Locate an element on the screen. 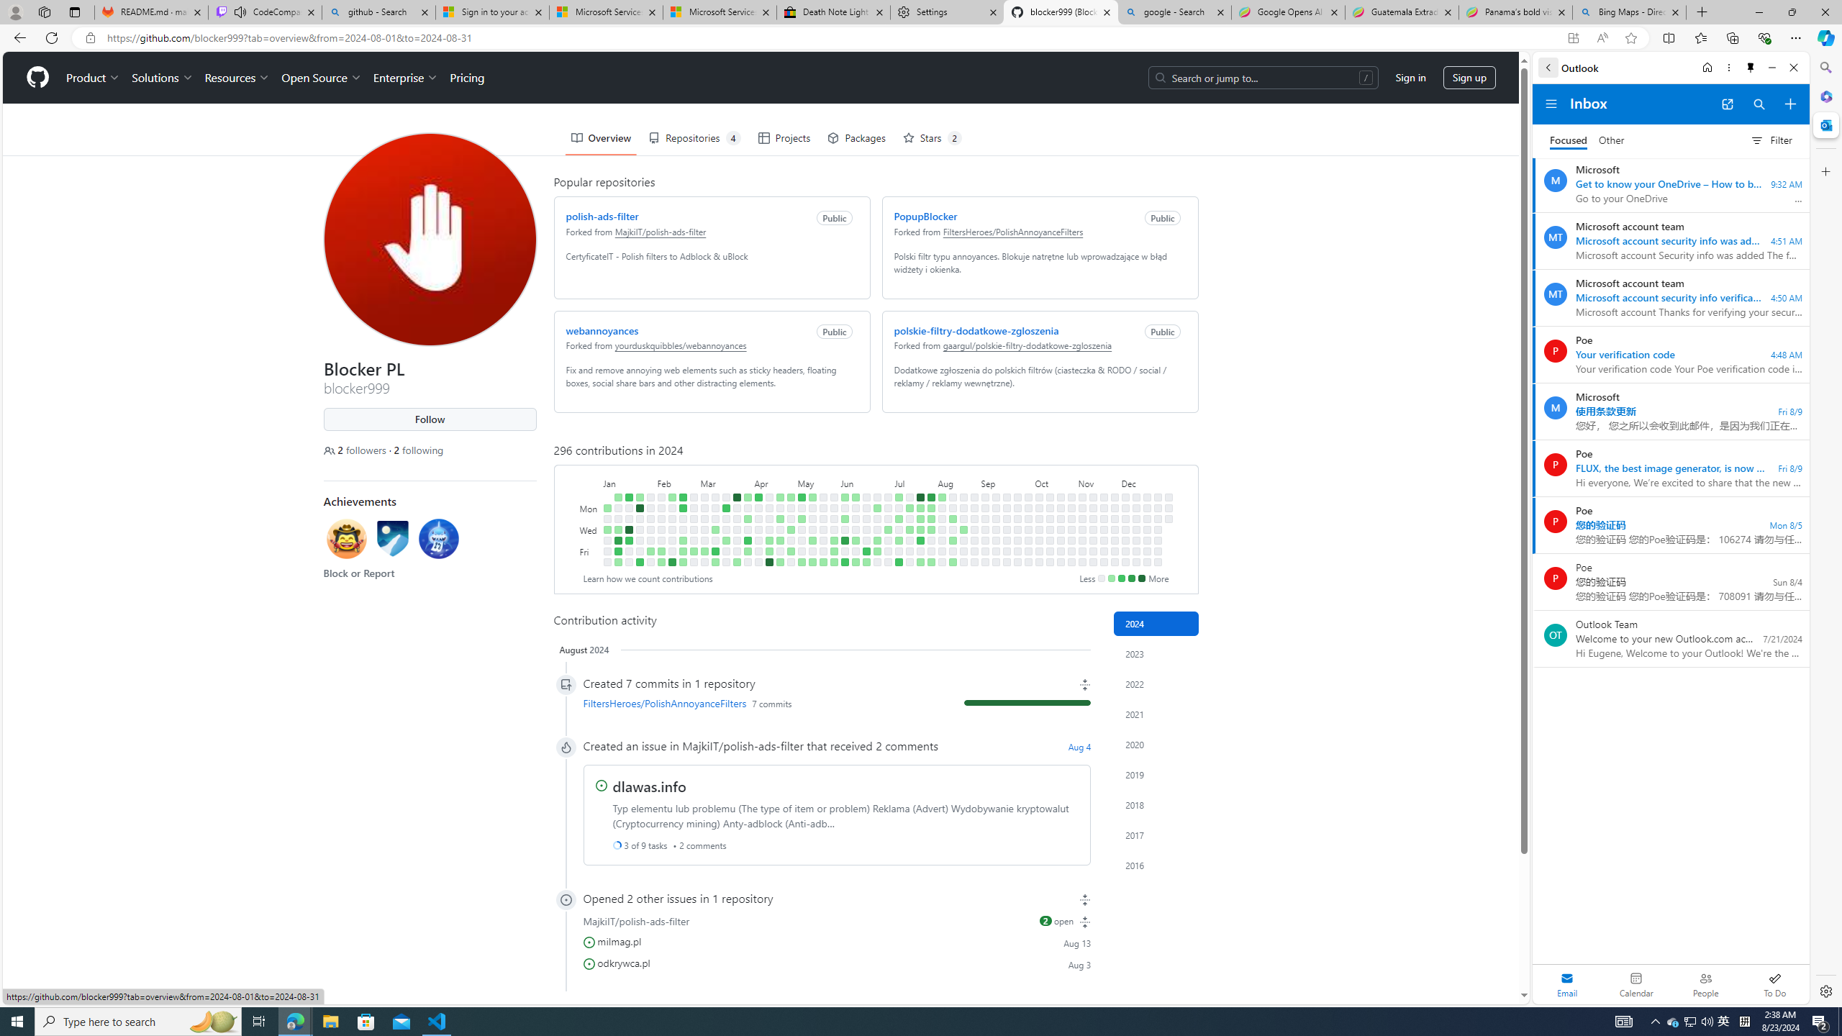 The image size is (1842, 1036). No contributions on December 17th. is located at coordinates (1147, 519).